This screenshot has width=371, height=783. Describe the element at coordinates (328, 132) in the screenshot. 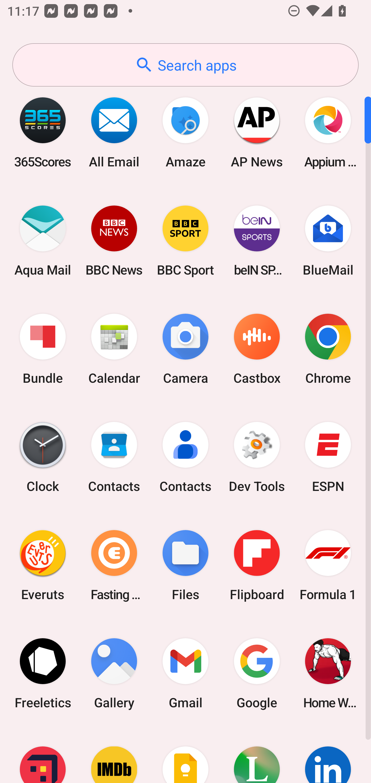

I see `Appium Settings` at that location.